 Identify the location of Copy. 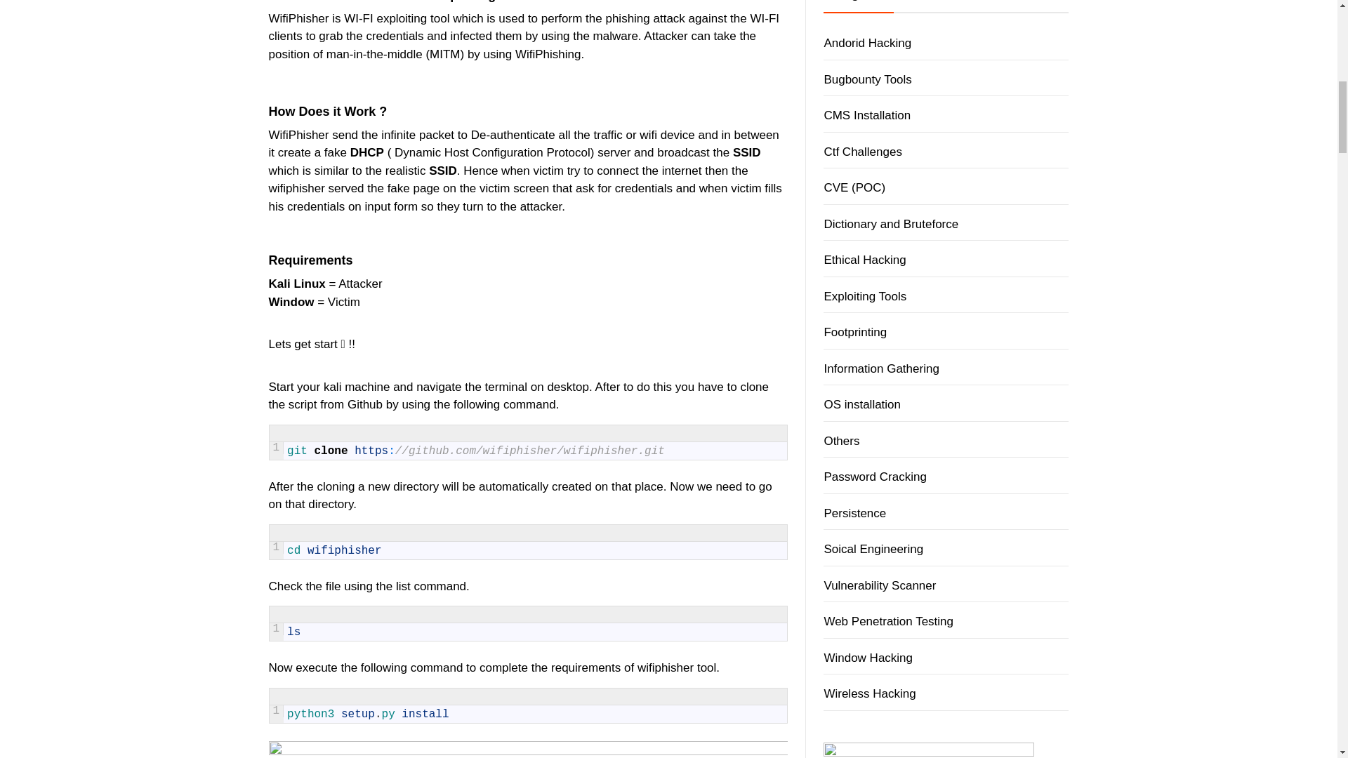
(761, 533).